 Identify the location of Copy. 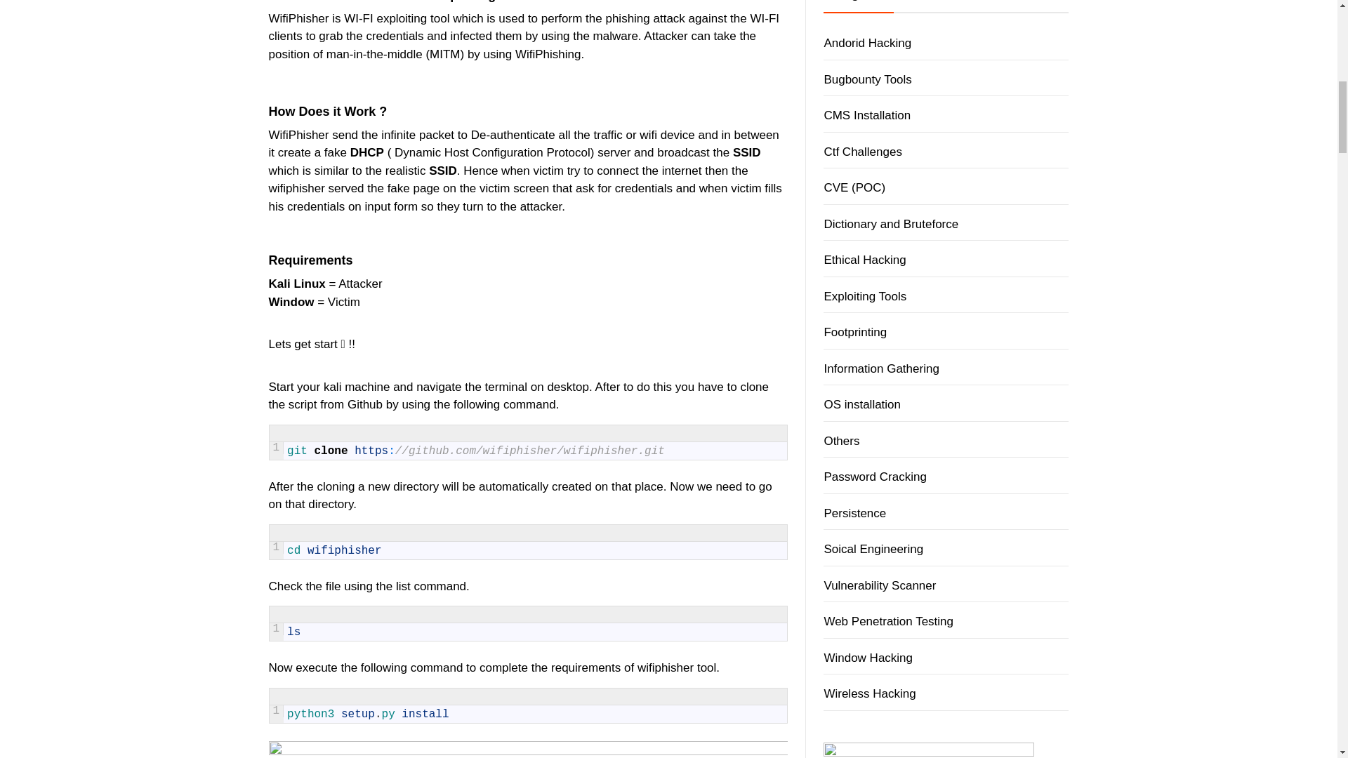
(761, 533).